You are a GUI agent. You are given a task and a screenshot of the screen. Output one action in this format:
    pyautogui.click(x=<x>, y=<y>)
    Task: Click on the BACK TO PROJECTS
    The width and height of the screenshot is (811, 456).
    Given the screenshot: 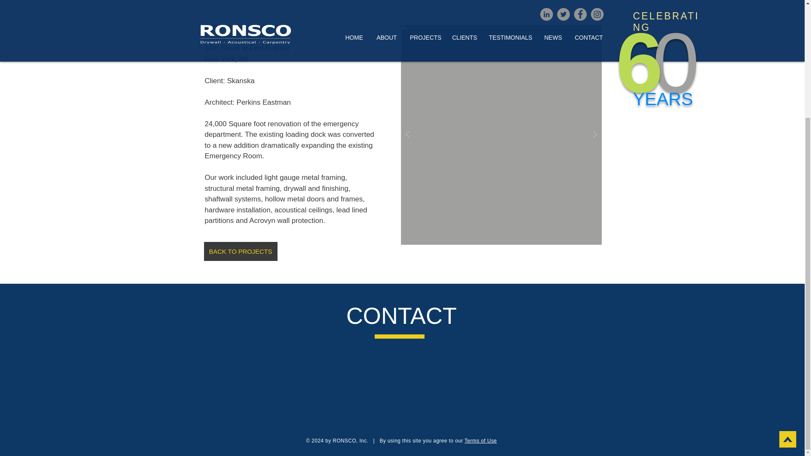 What is the action you would take?
    pyautogui.click(x=240, y=251)
    